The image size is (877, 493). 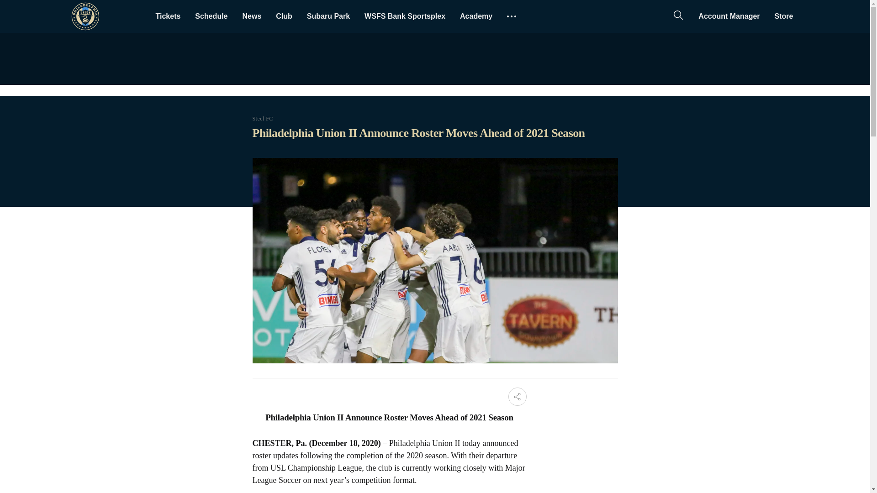 What do you see at coordinates (85, 16) in the screenshot?
I see `Philadelphia Union` at bounding box center [85, 16].